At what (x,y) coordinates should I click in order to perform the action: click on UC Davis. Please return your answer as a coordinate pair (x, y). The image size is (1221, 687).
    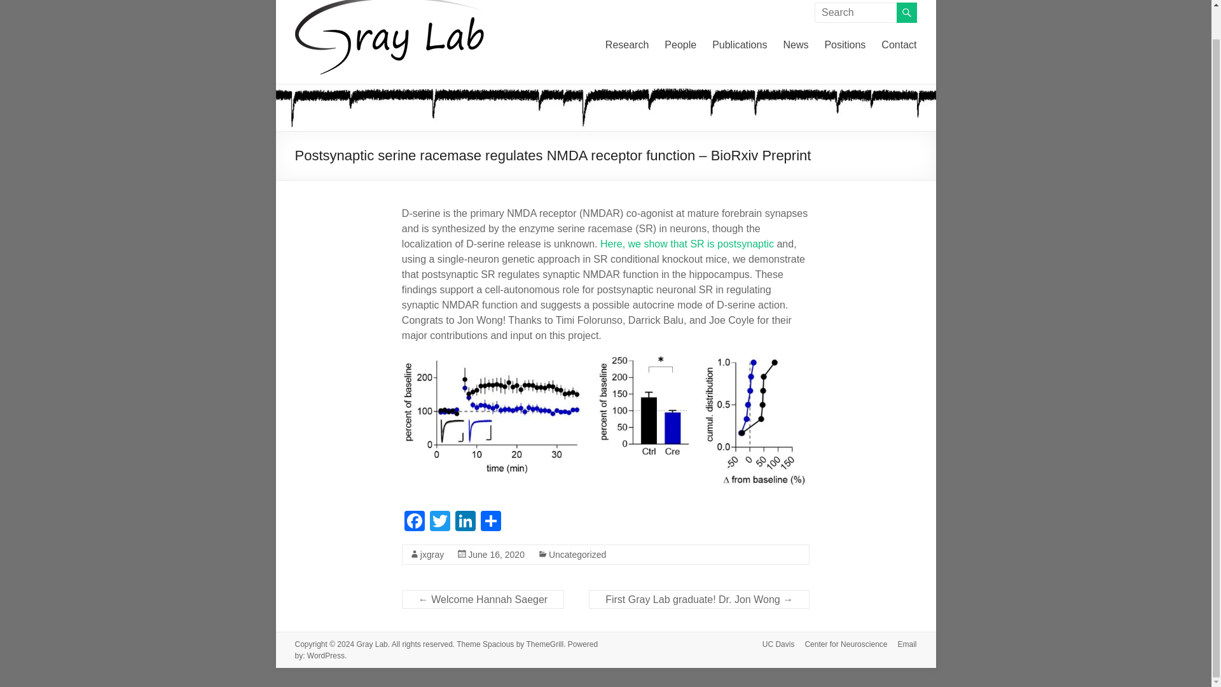
    Looking at the image, I should click on (773, 644).